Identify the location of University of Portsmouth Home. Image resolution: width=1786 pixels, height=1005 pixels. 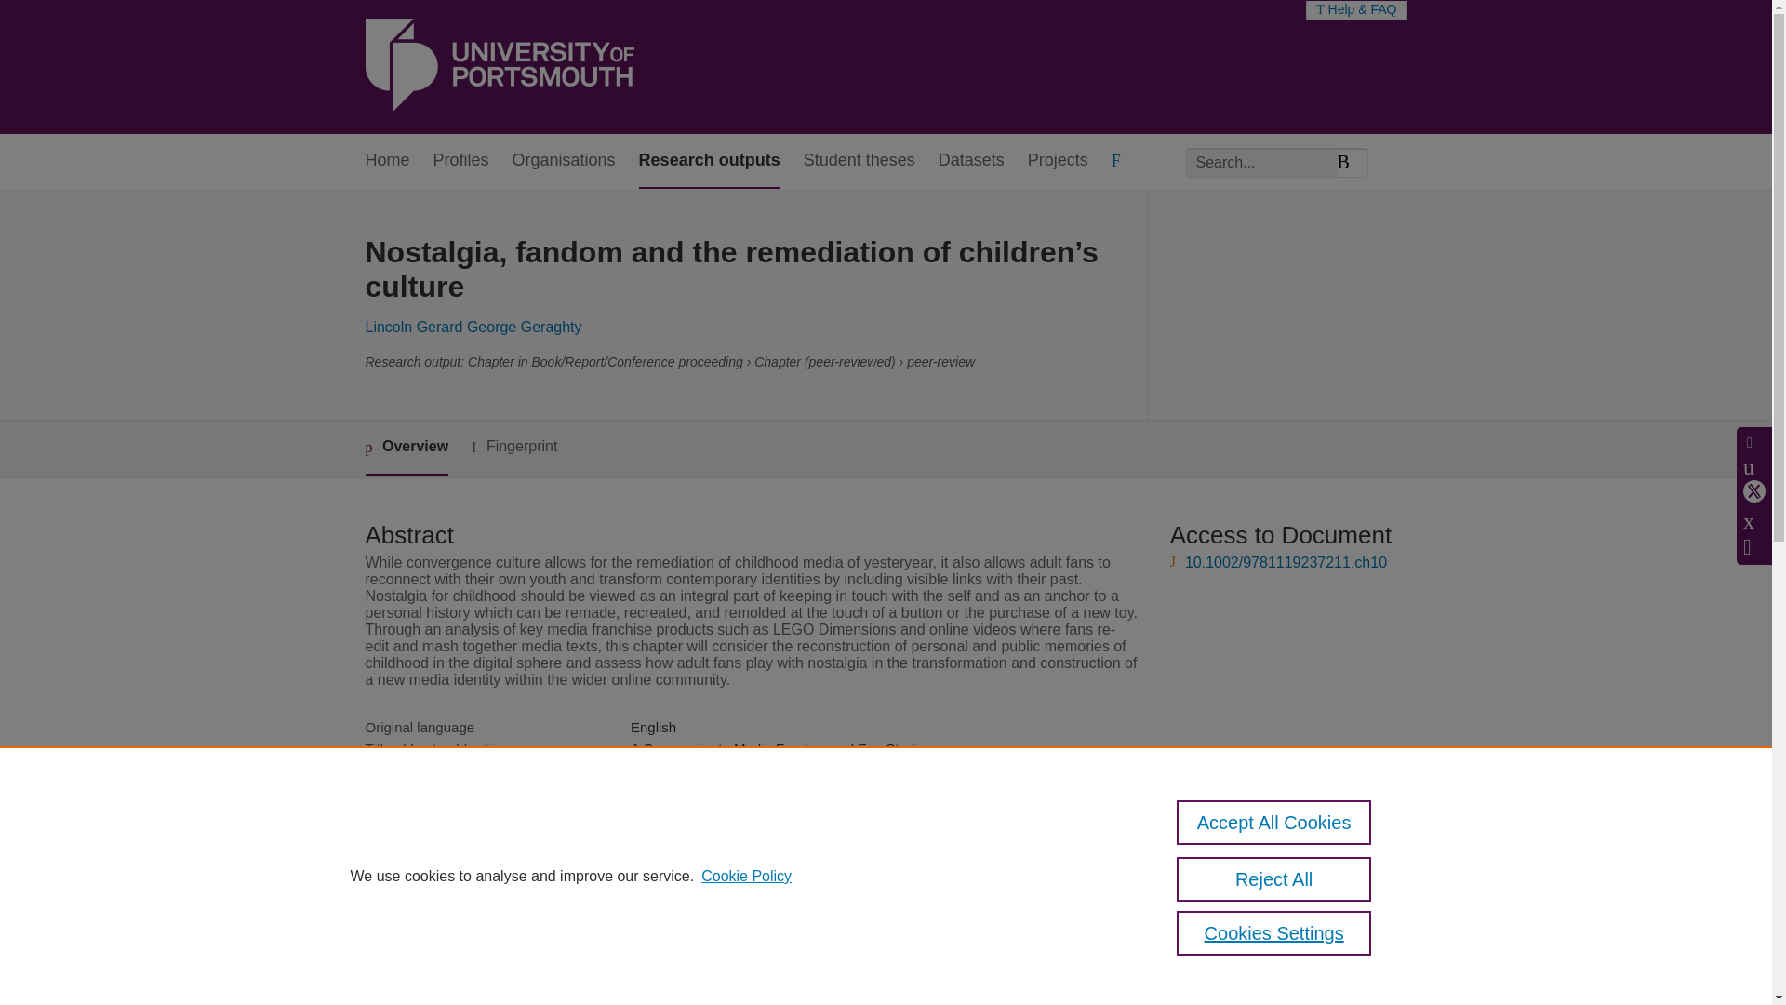
(499, 67).